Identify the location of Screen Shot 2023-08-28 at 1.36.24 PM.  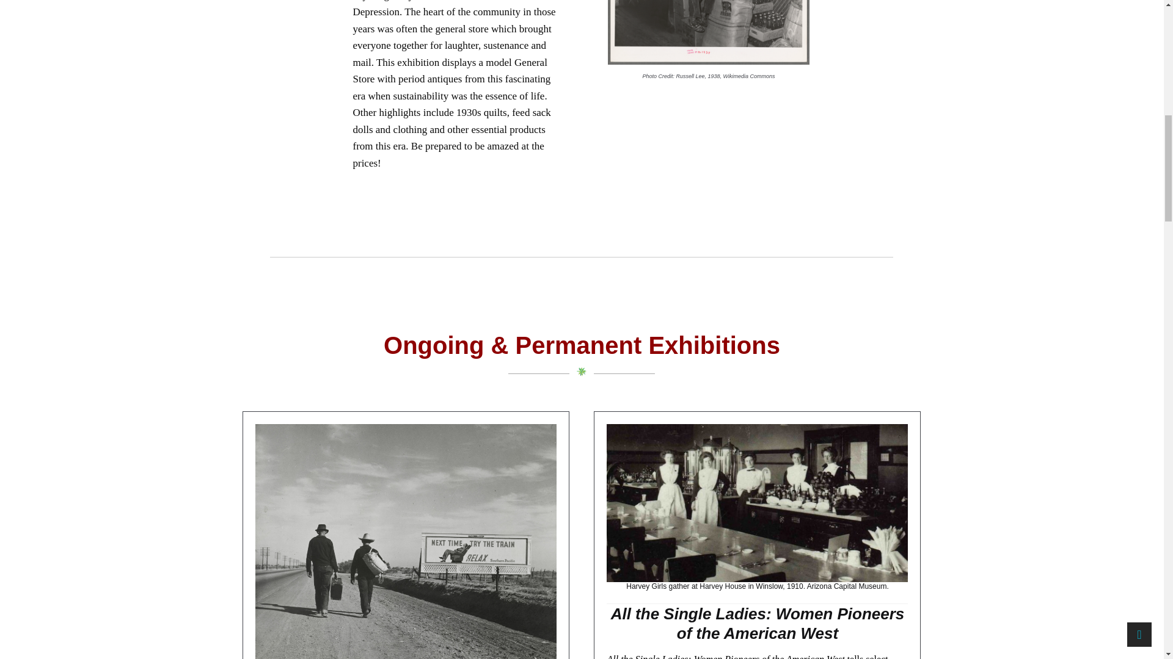
(708, 32).